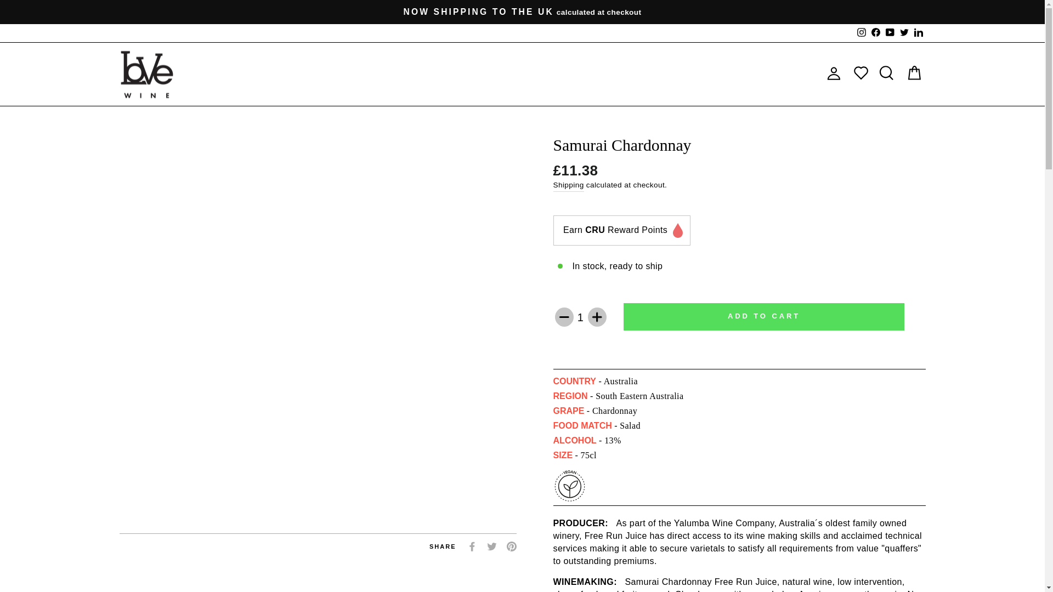  I want to click on Love Wine on YouTube, so click(890, 33).